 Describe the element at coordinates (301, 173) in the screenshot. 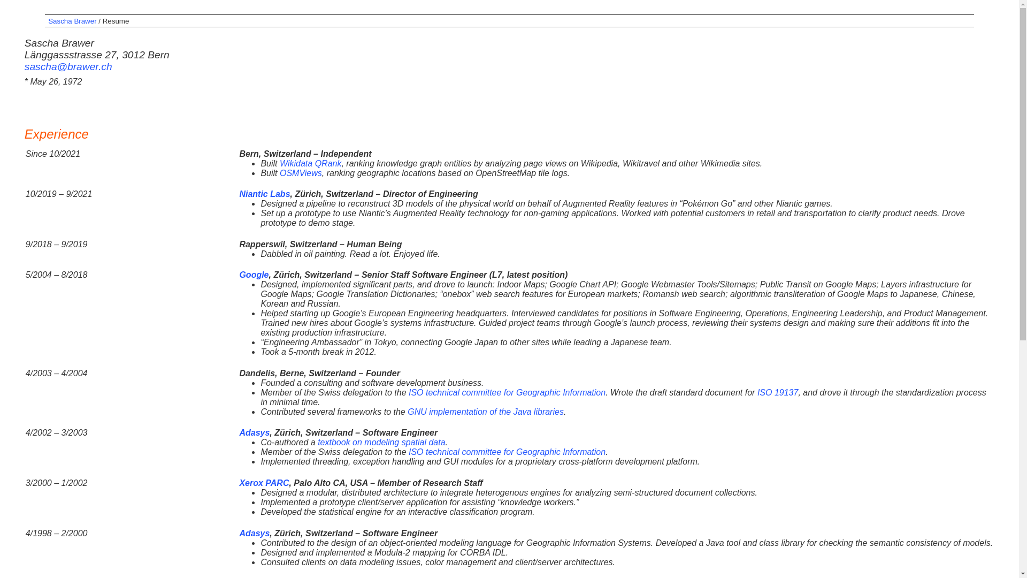

I see `OSMViews` at that location.